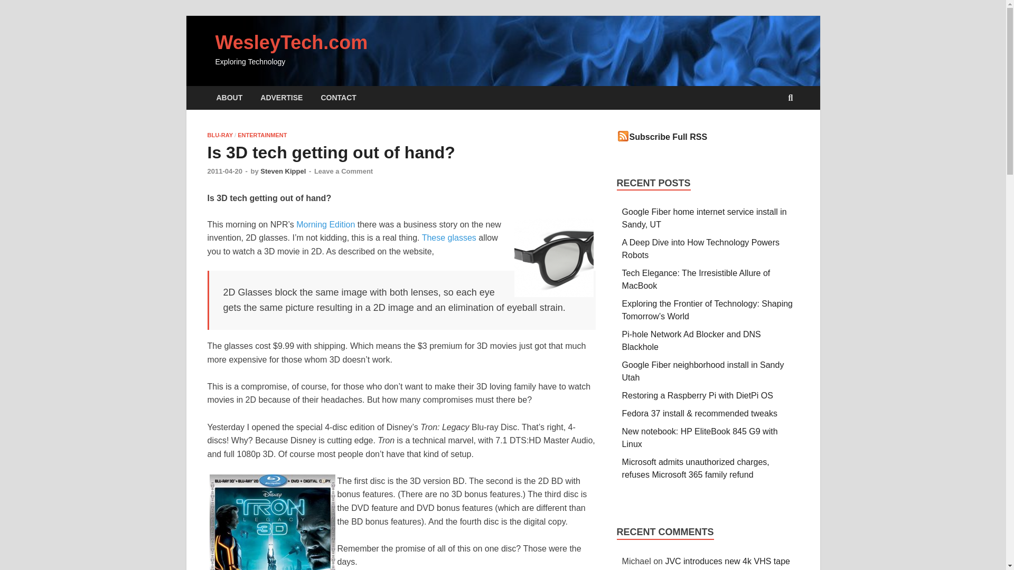 The image size is (1014, 570). I want to click on Google Fiber neighborhood install in Sandy Utah, so click(703, 370).